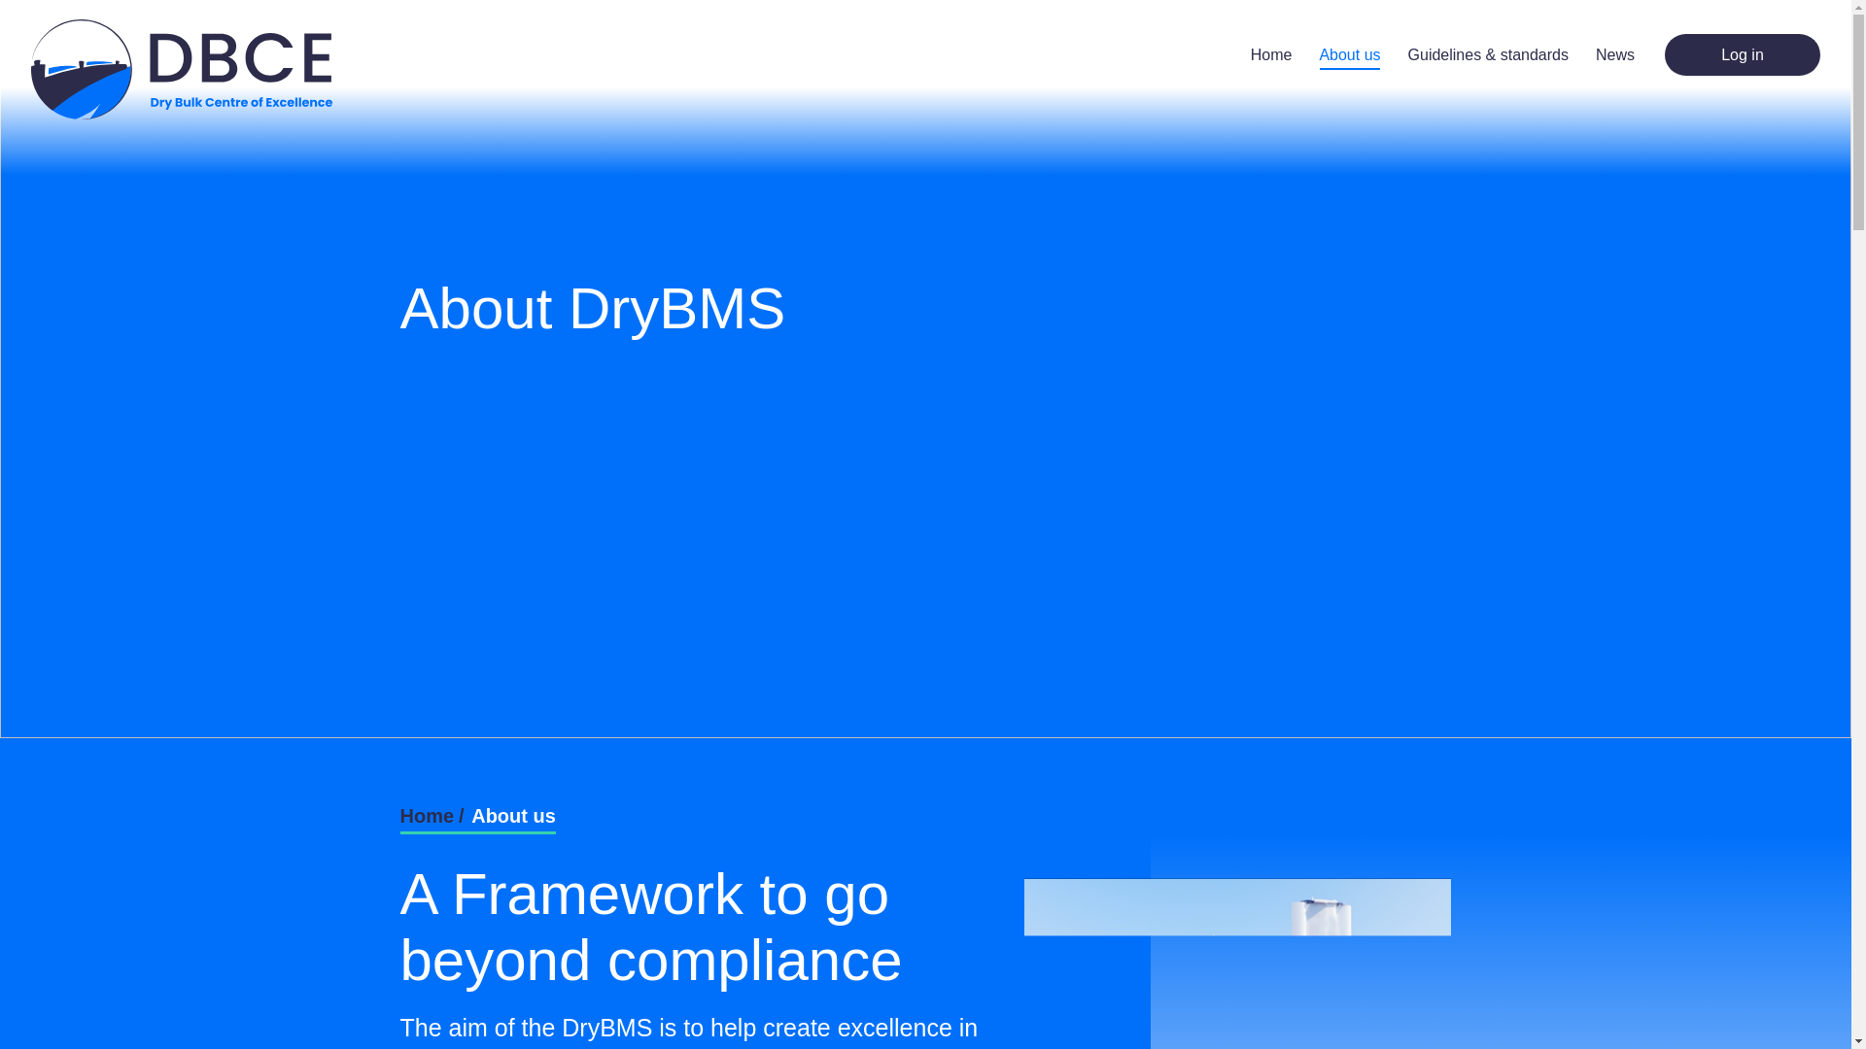 The height and width of the screenshot is (1049, 1866). I want to click on Log in, so click(1742, 54).